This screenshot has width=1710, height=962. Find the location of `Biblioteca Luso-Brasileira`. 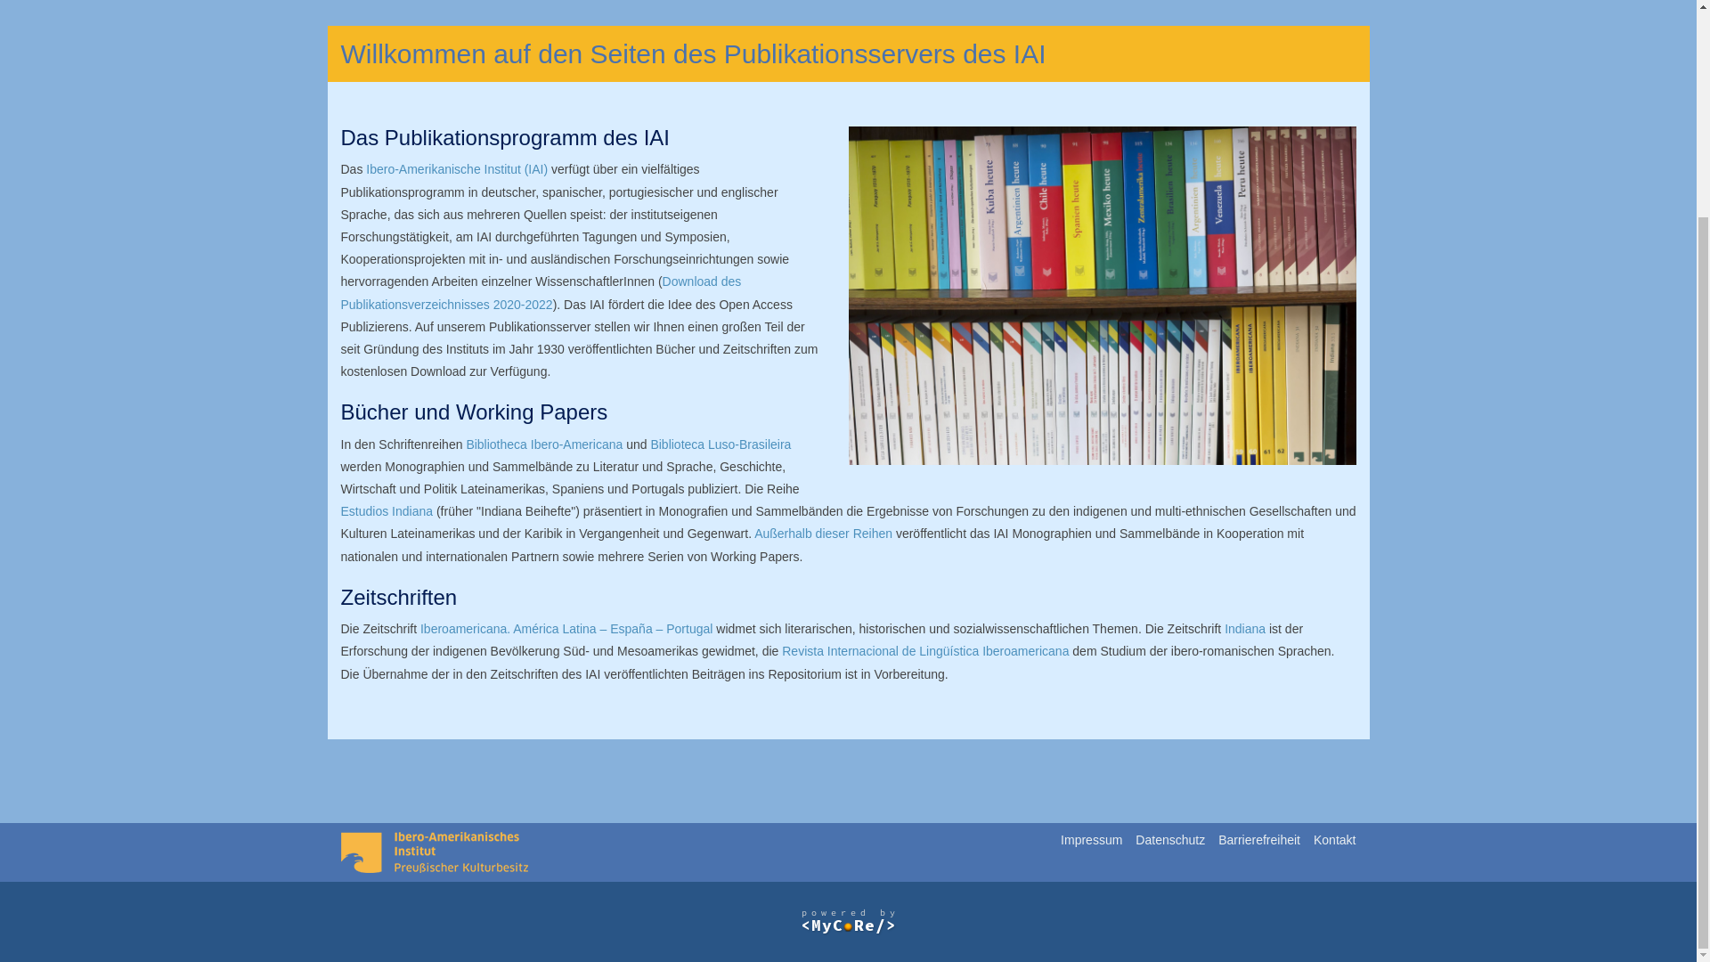

Biblioteca Luso-Brasileira is located at coordinates (720, 444).